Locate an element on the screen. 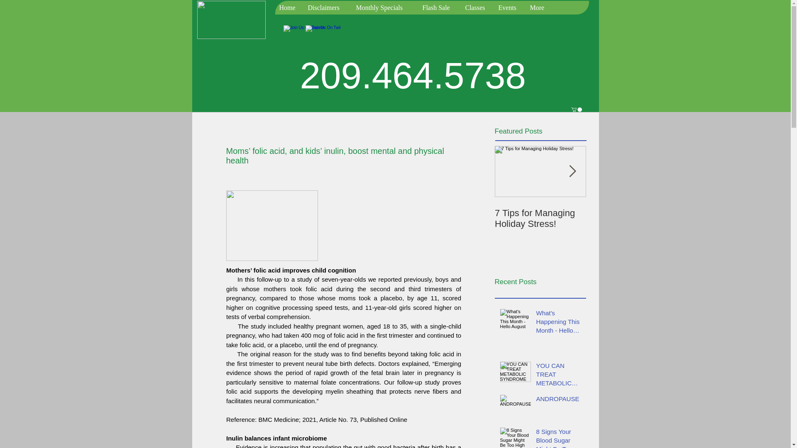 This screenshot has height=448, width=797. 8 Signs Your Blood Sugar Might Be Too High is located at coordinates (559, 438).